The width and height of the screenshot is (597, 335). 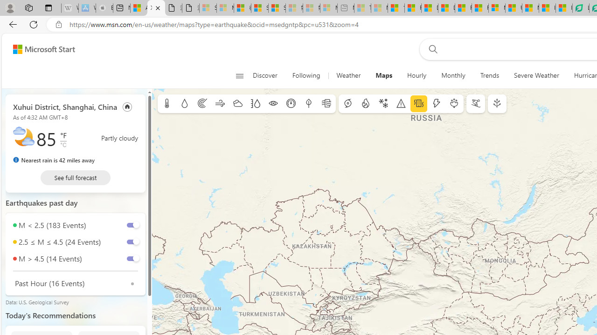 I want to click on Pollen, so click(x=454, y=104).